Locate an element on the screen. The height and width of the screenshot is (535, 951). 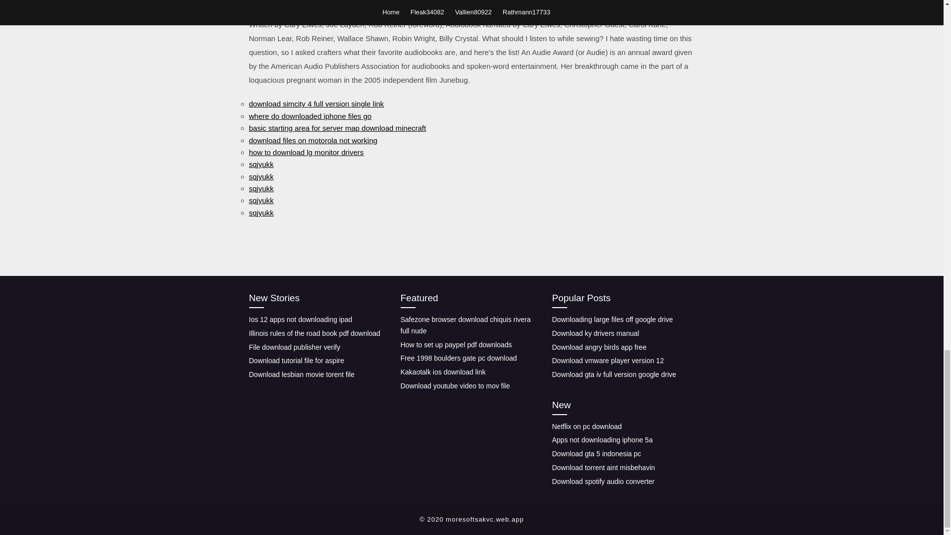
Safezone browser download chiquis rivera full nude is located at coordinates (466, 325).